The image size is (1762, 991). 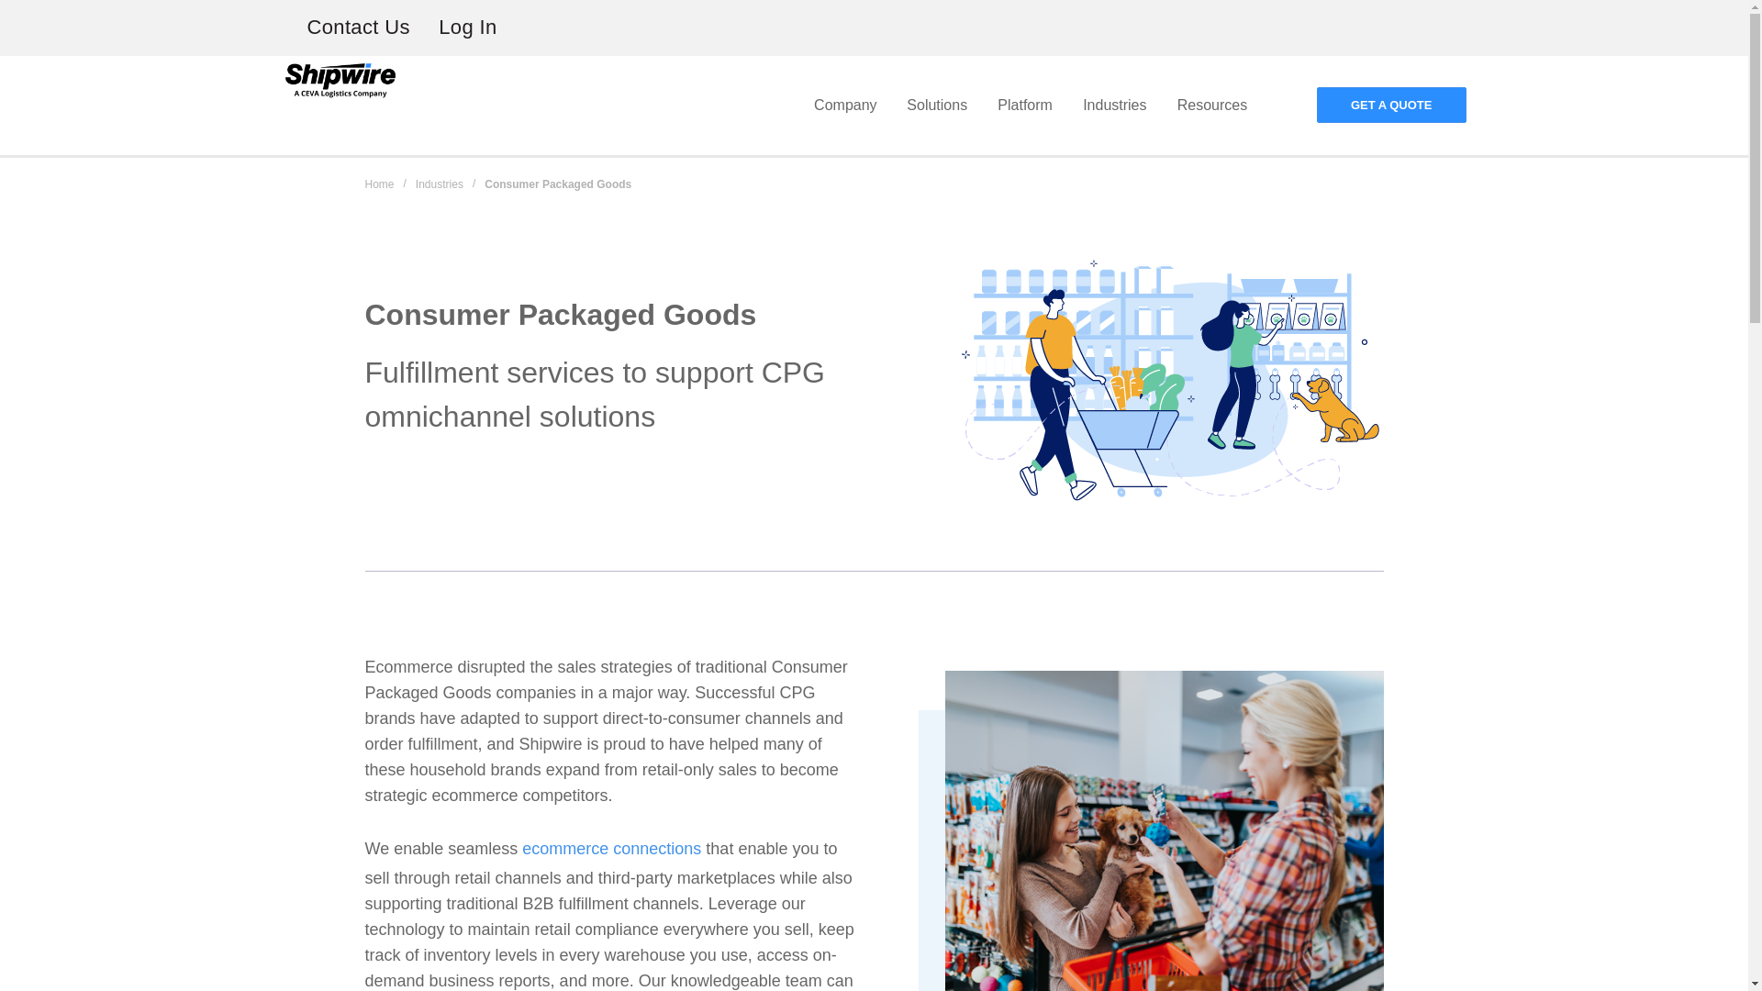 What do you see at coordinates (358, 28) in the screenshot?
I see `Contact Us` at bounding box center [358, 28].